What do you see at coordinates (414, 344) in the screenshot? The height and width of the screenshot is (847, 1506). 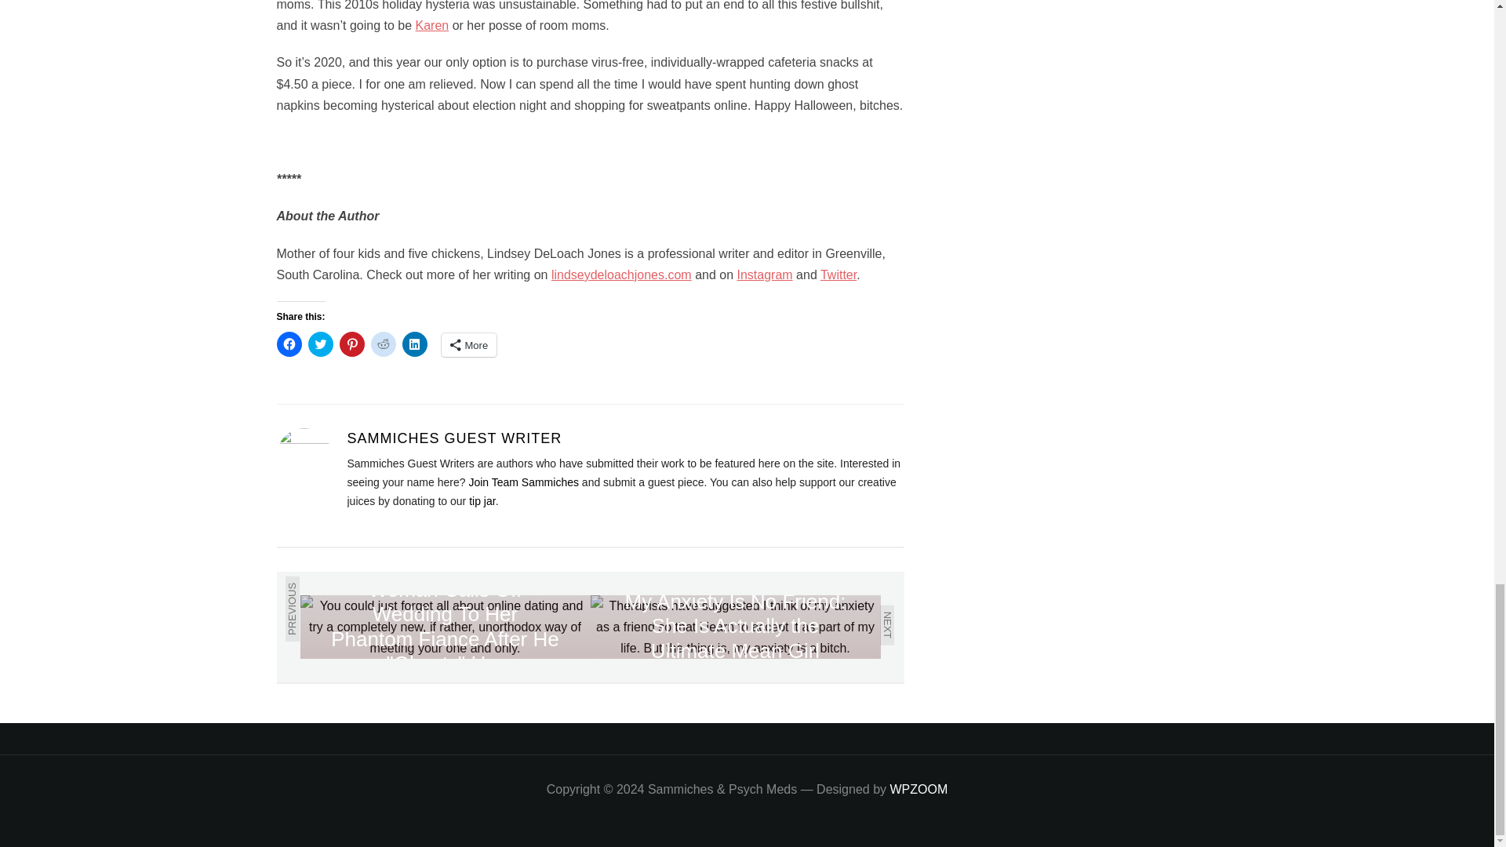 I see `Click to share on LinkedIn` at bounding box center [414, 344].